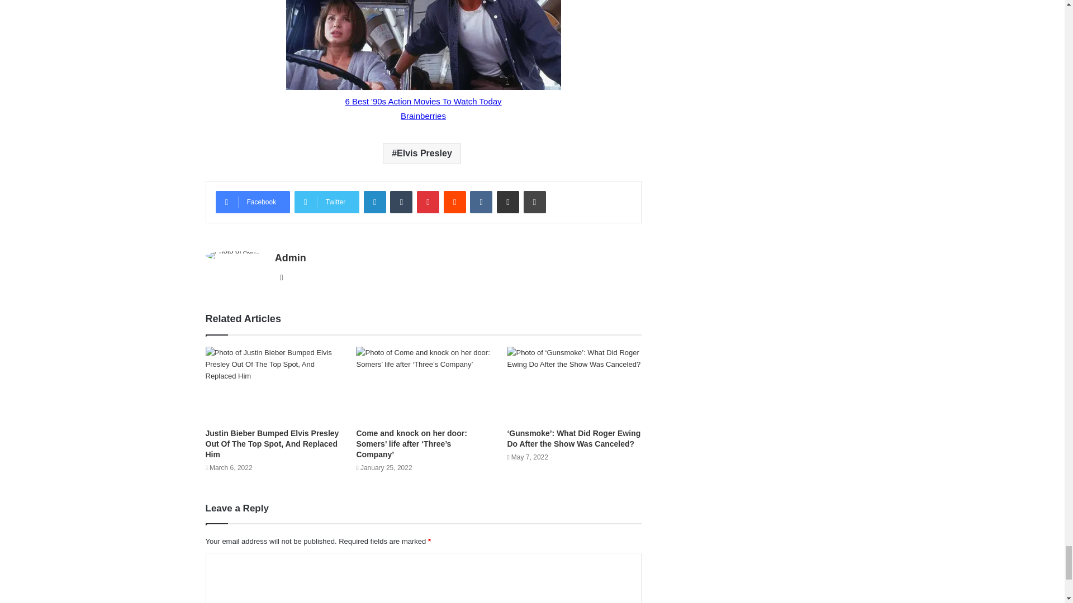 This screenshot has height=603, width=1073. Describe the element at coordinates (428, 202) in the screenshot. I see `Pinterest` at that location.